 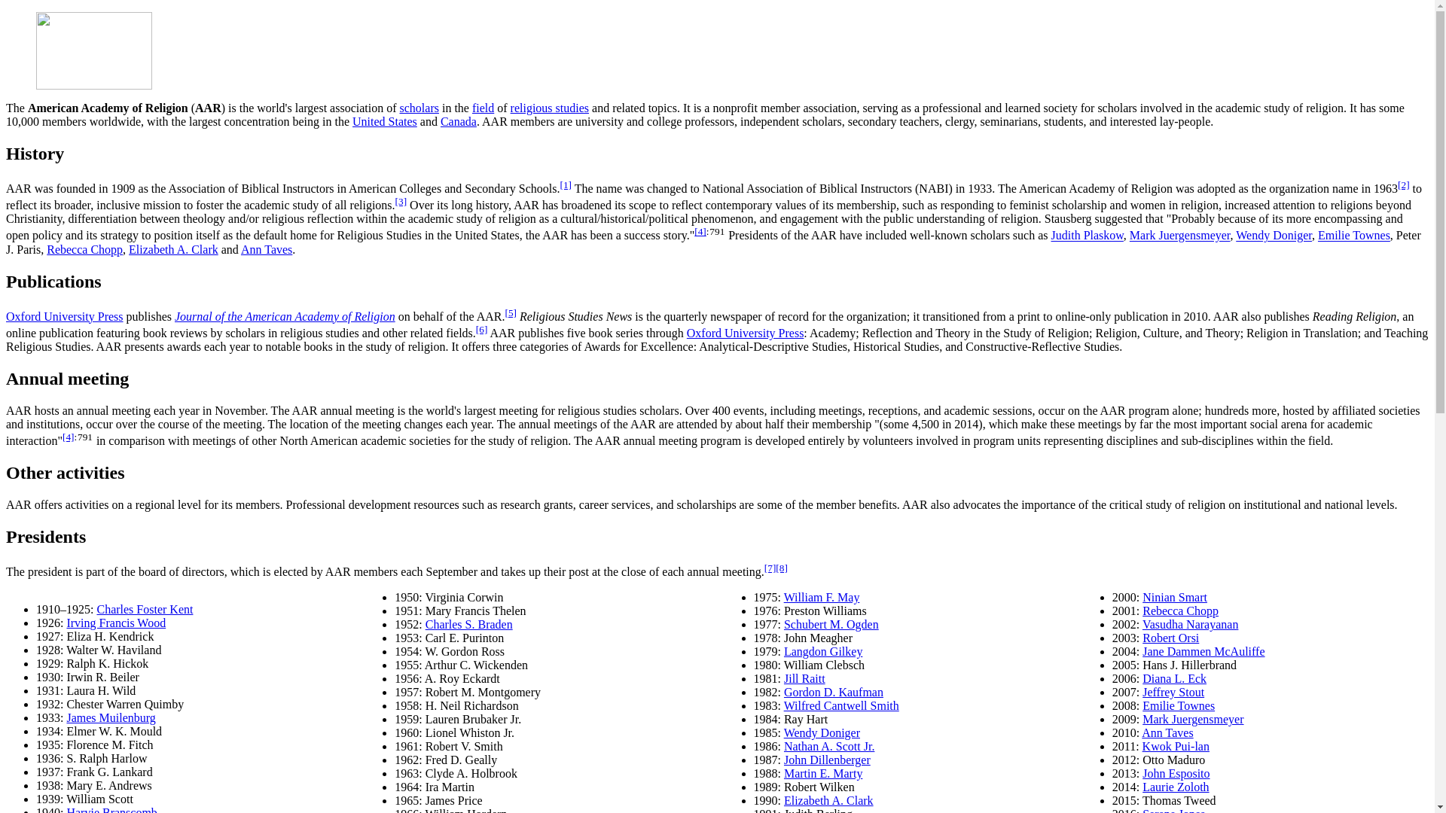 I want to click on Religious studies, so click(x=549, y=108).